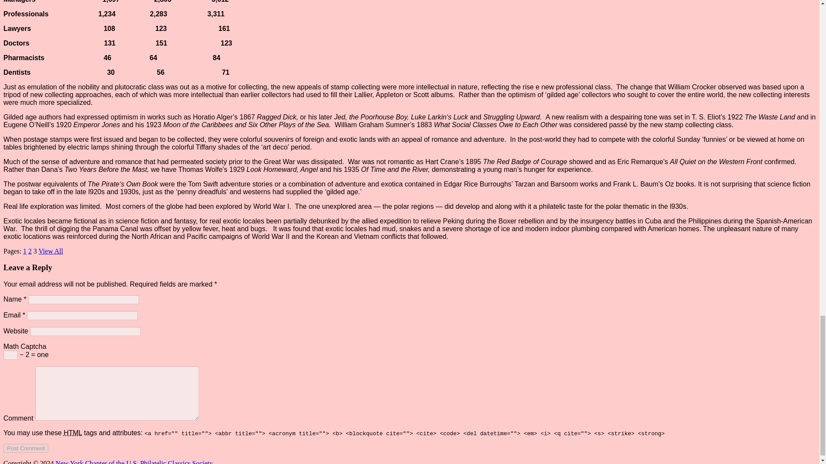 The image size is (826, 464). Describe the element at coordinates (25, 448) in the screenshot. I see `Post Comment` at that location.